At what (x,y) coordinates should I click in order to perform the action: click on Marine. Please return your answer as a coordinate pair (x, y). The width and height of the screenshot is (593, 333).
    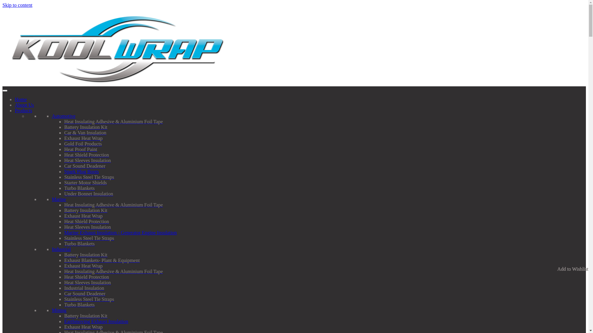
    Looking at the image, I should click on (59, 199).